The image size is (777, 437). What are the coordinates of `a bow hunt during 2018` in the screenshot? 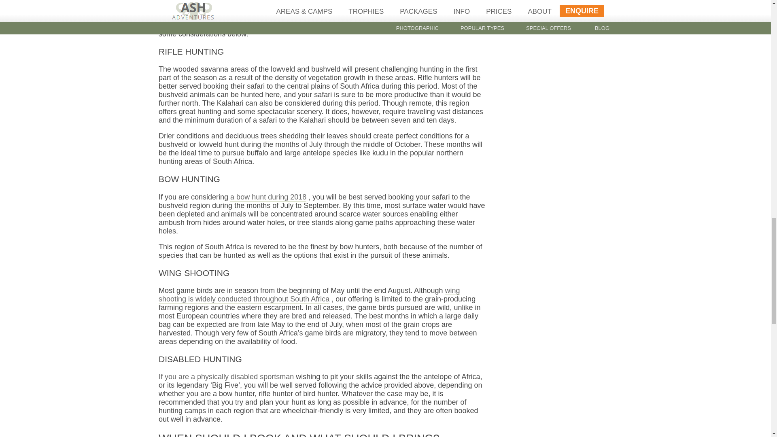 It's located at (268, 197).